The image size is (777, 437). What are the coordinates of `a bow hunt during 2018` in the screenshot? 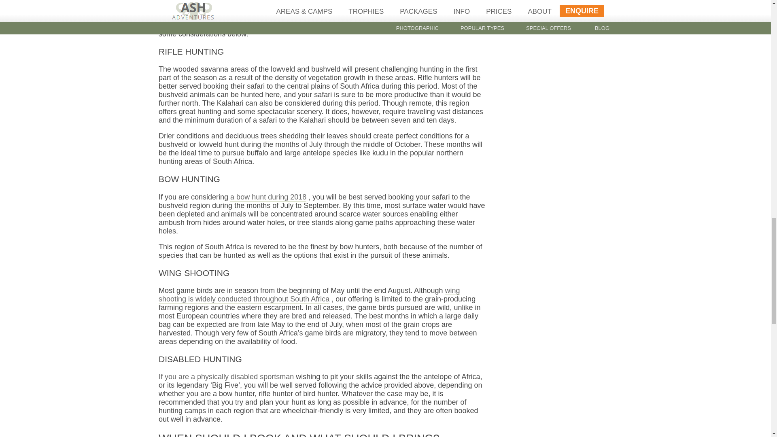 It's located at (268, 197).